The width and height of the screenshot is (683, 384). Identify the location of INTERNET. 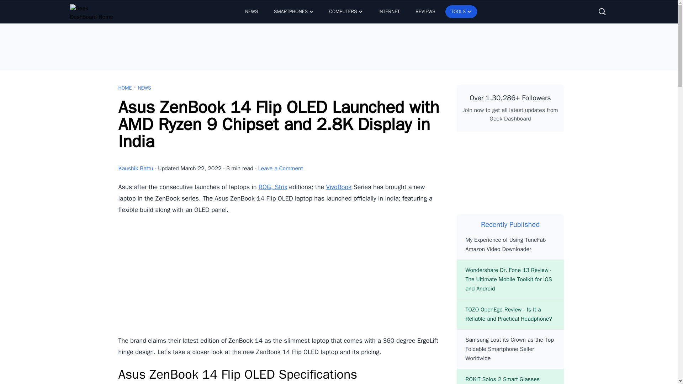
(389, 11).